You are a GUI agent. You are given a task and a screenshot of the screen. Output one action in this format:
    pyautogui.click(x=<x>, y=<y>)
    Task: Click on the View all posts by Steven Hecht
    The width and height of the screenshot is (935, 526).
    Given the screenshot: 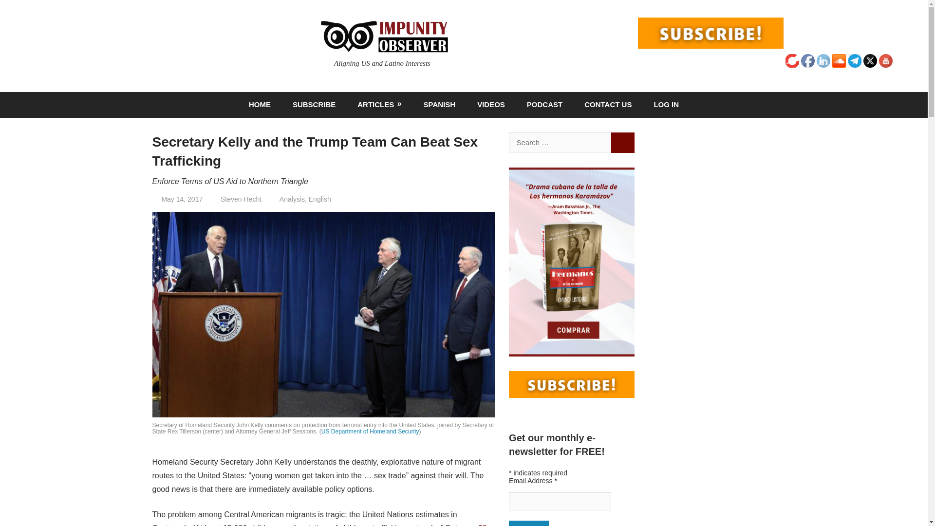 What is the action you would take?
    pyautogui.click(x=241, y=199)
    